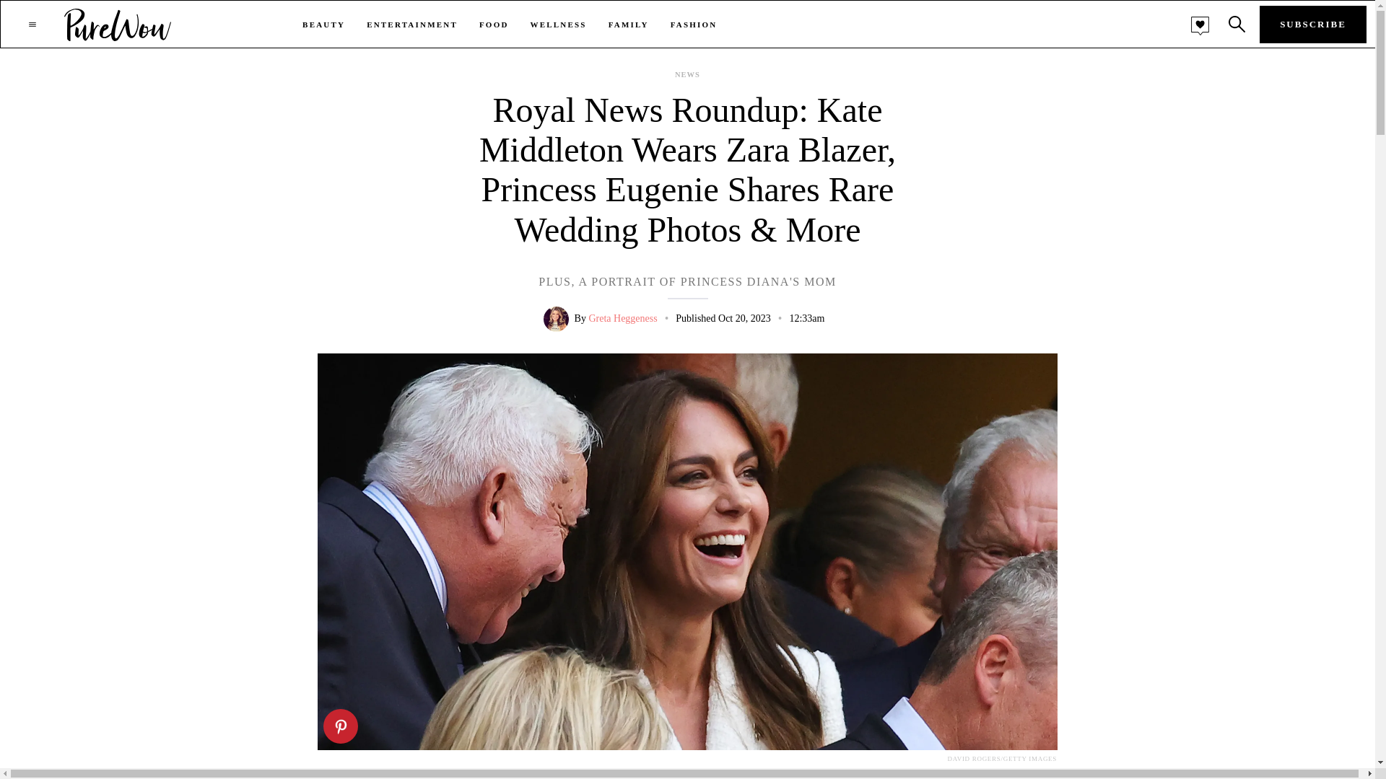  I want to click on BEAUTY, so click(323, 25).